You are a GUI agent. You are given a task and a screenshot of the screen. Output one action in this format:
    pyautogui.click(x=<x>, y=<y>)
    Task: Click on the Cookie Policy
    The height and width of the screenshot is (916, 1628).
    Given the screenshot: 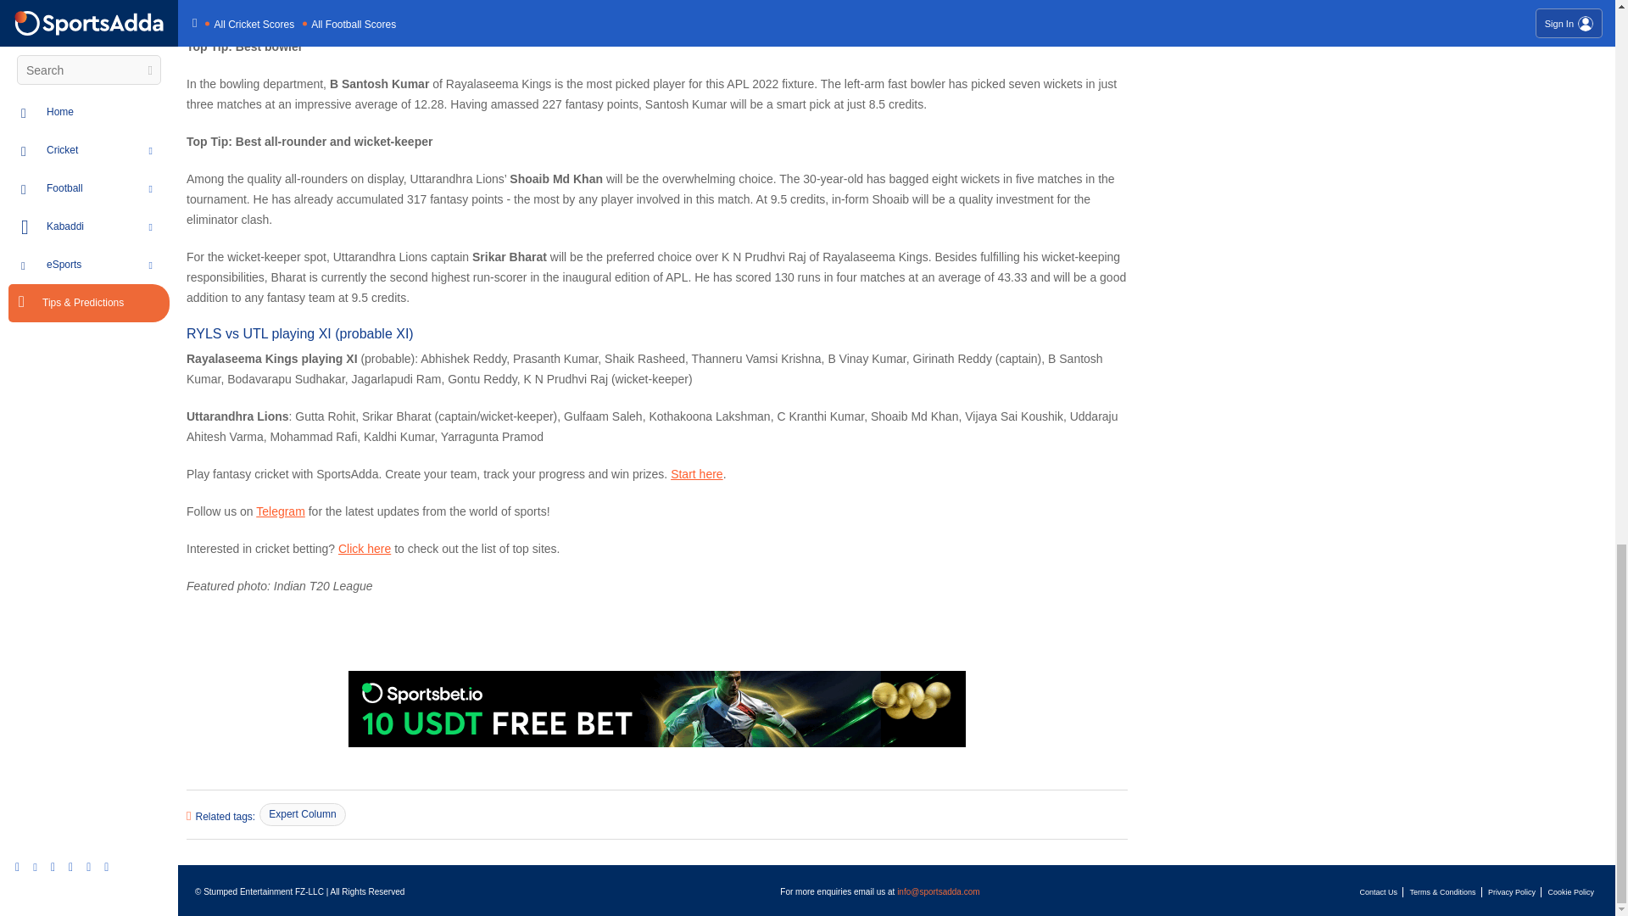 What is the action you would take?
    pyautogui.click(x=1570, y=892)
    